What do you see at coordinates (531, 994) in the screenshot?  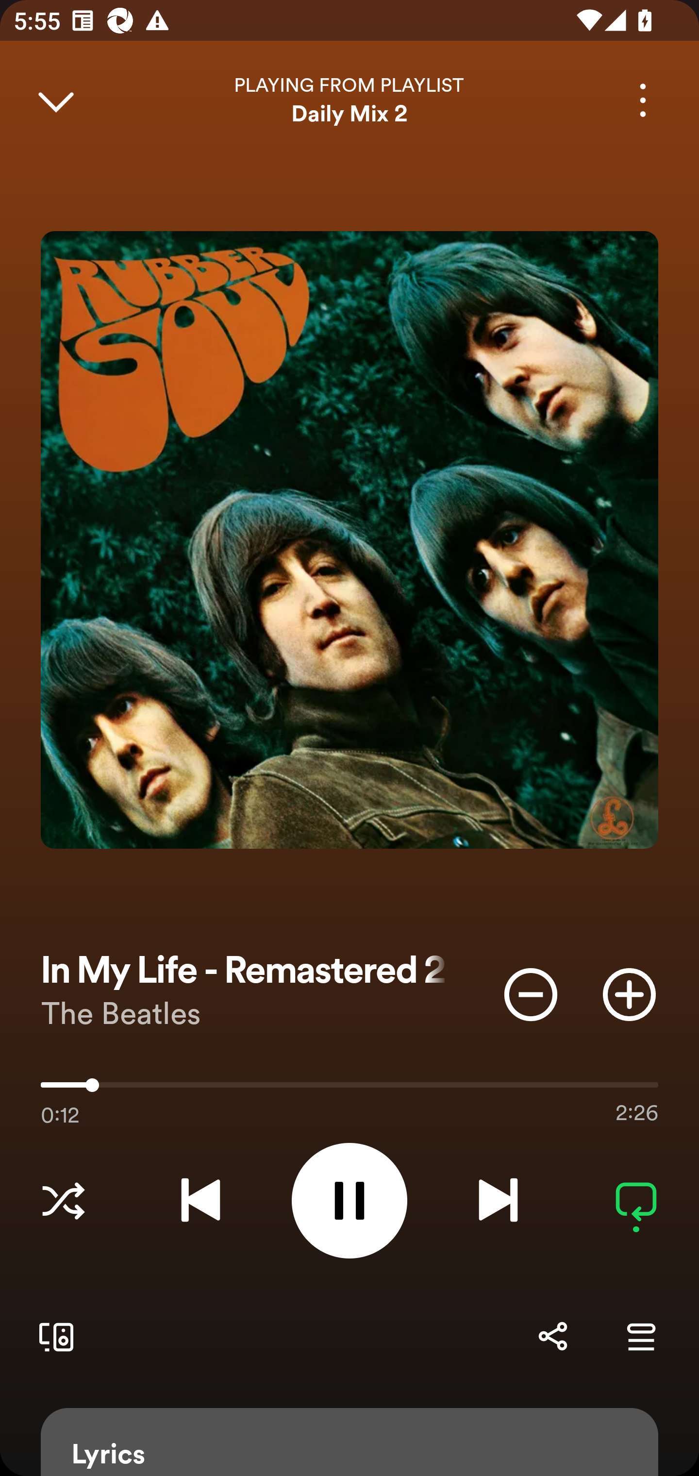 I see `Don't play this` at bounding box center [531, 994].